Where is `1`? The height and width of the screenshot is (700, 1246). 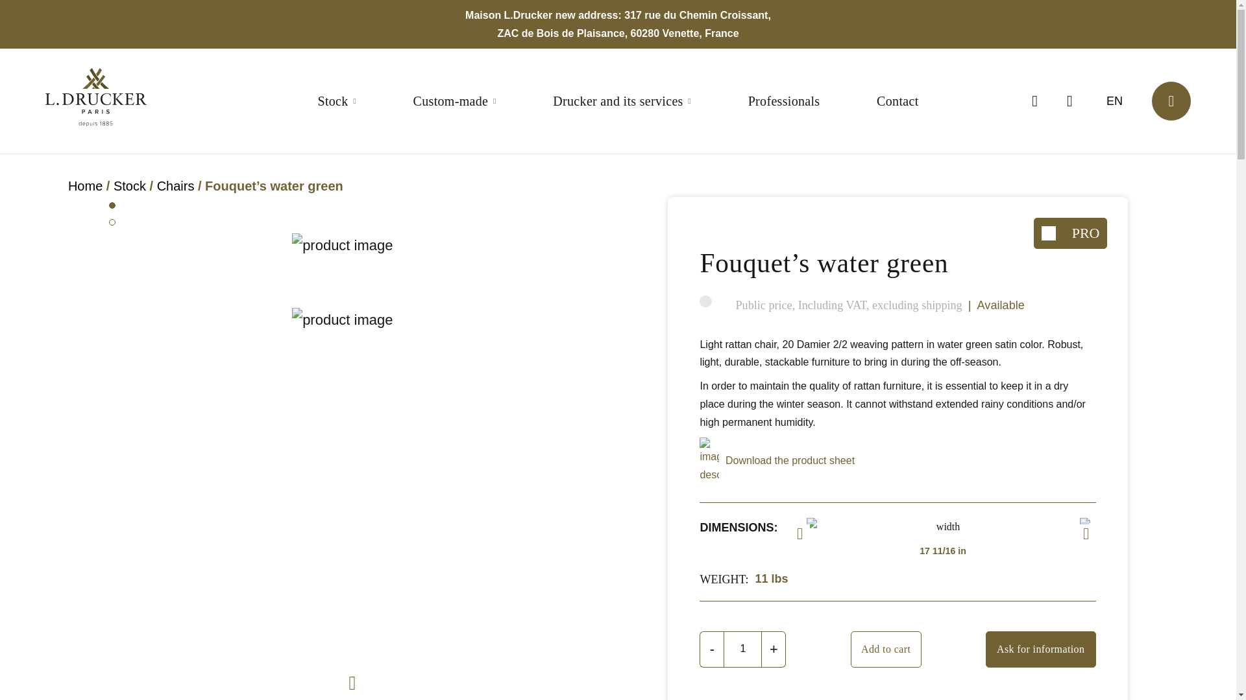 1 is located at coordinates (742, 649).